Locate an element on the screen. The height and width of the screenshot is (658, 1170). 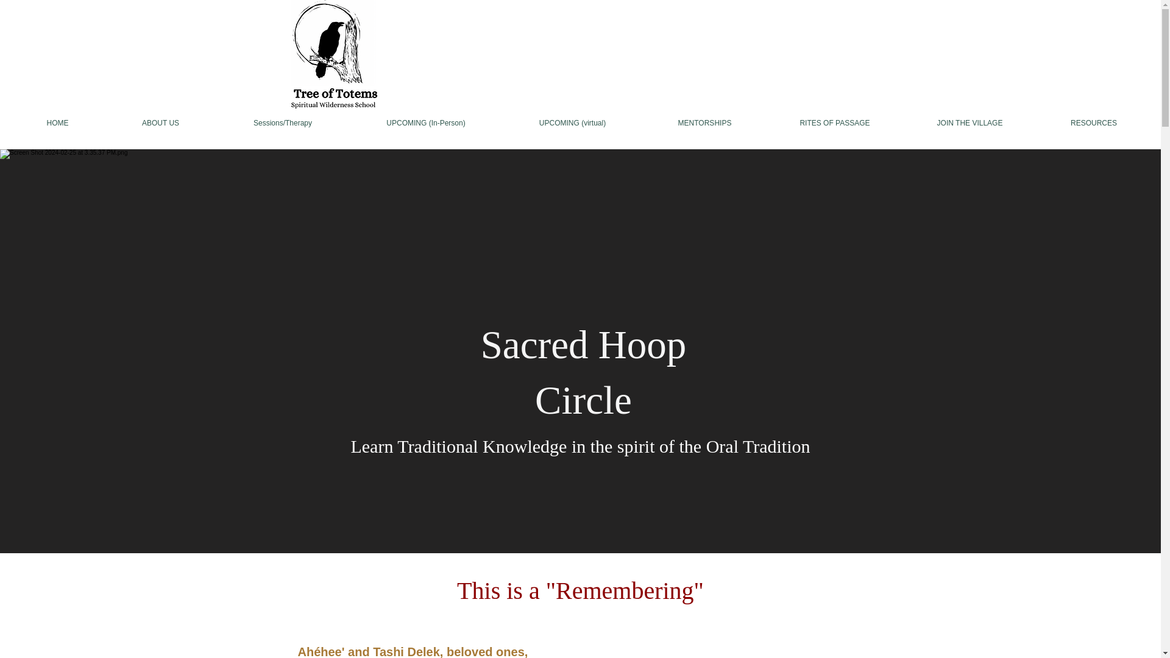
JOIN THE VILLAGE is located at coordinates (970, 123).